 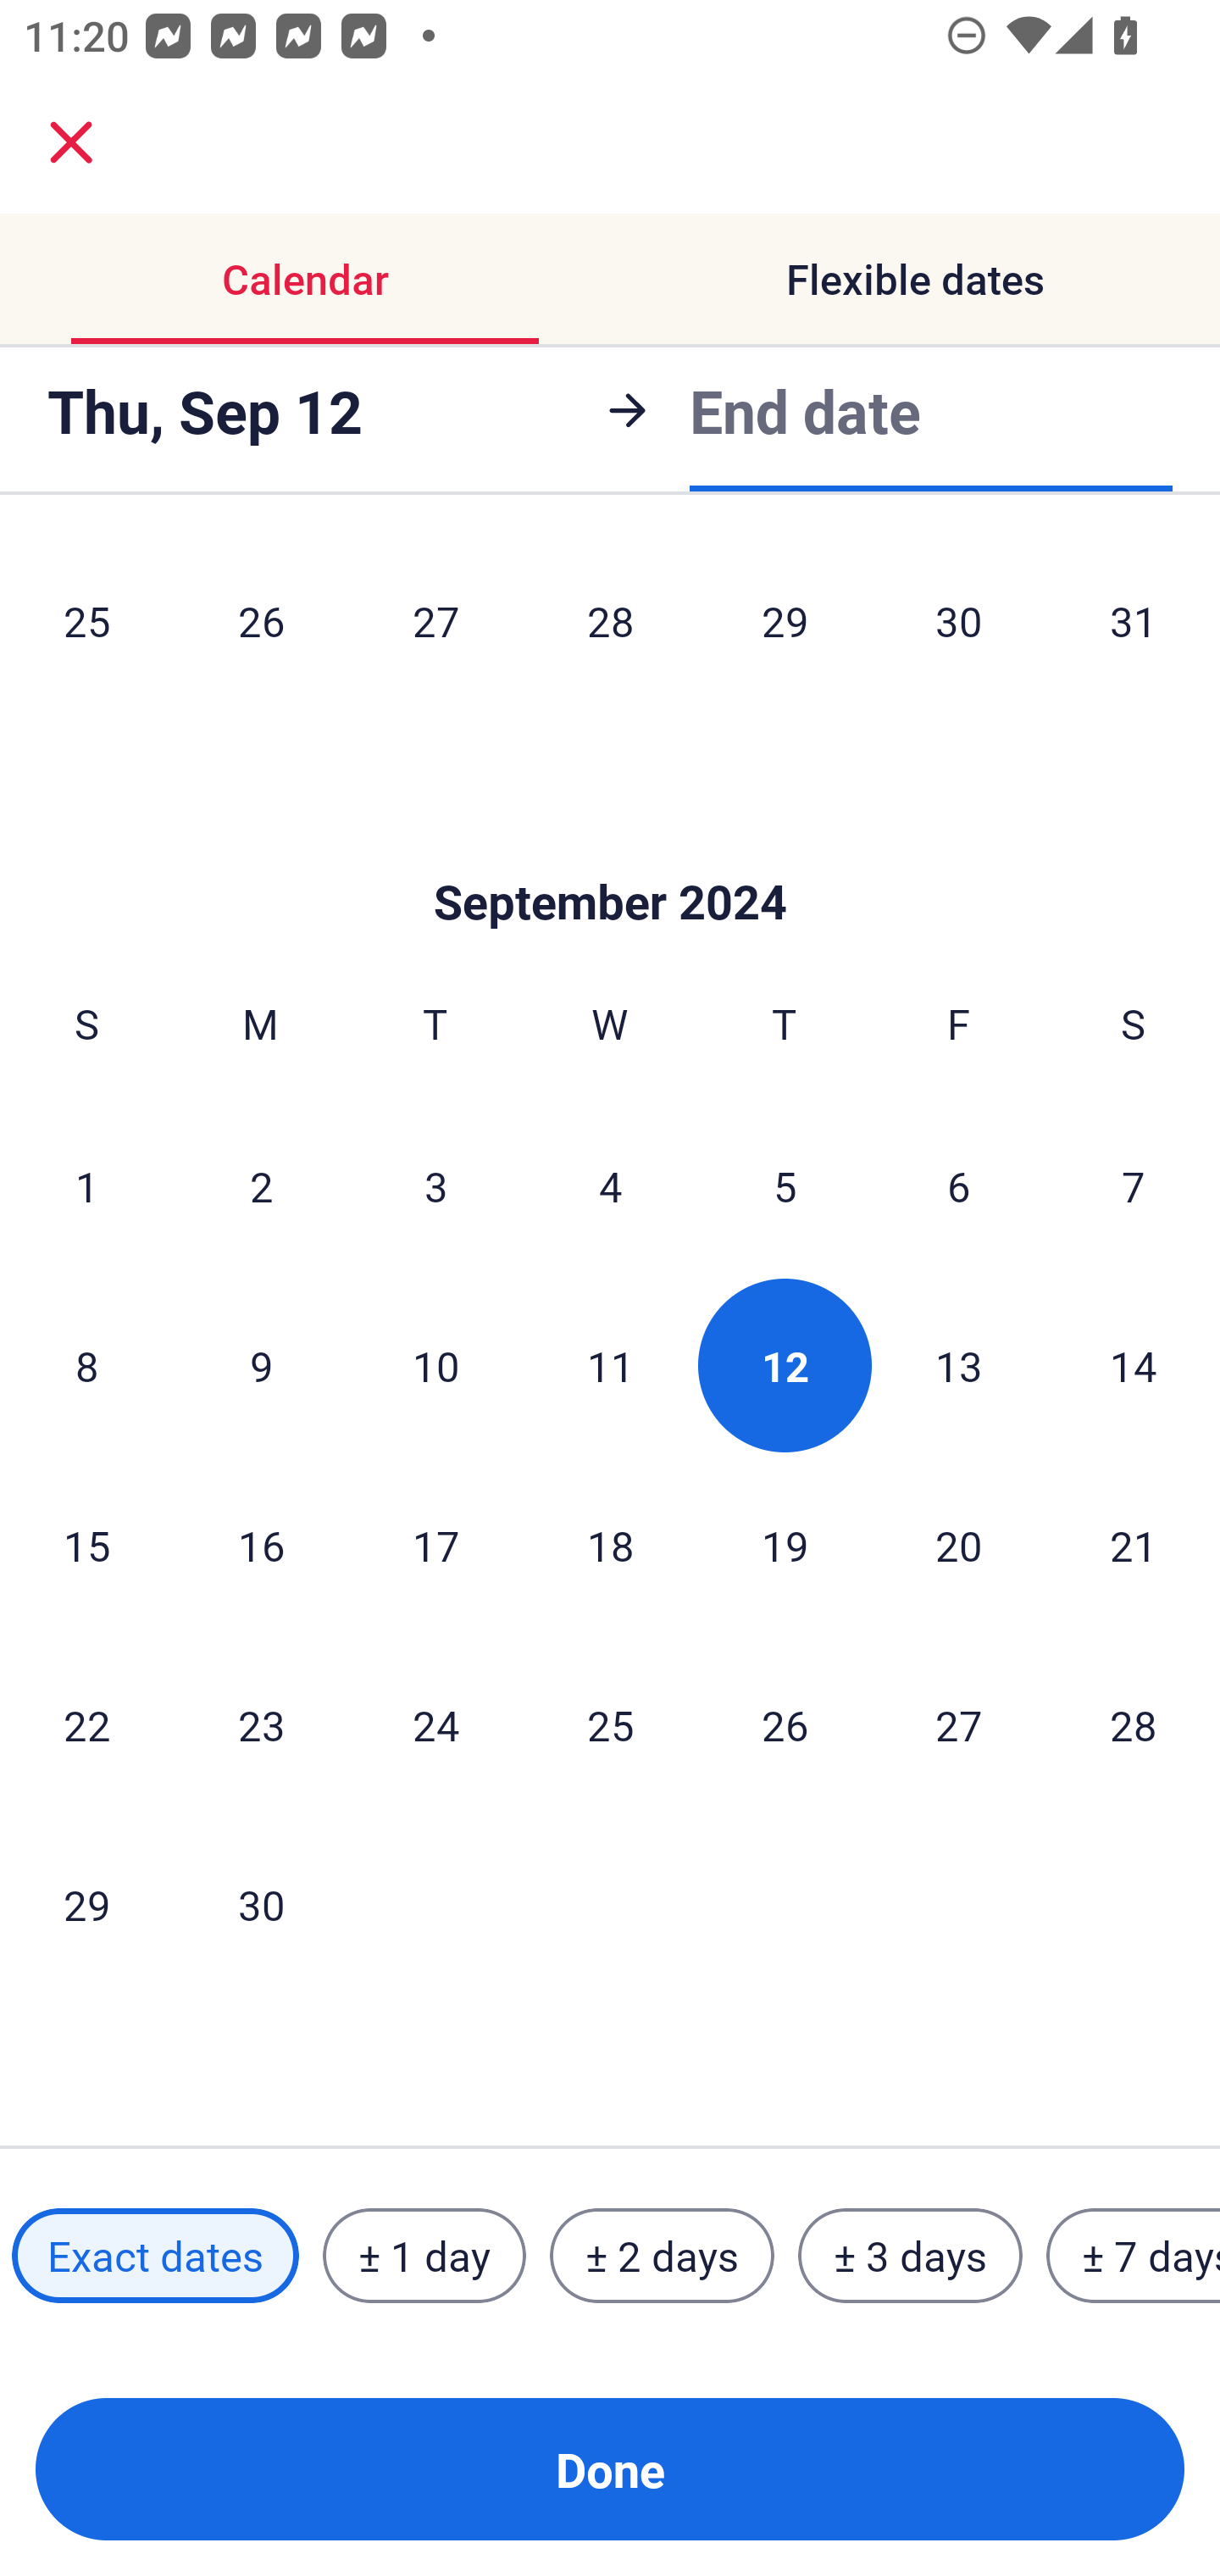 I want to click on close., so click(x=71, y=142).